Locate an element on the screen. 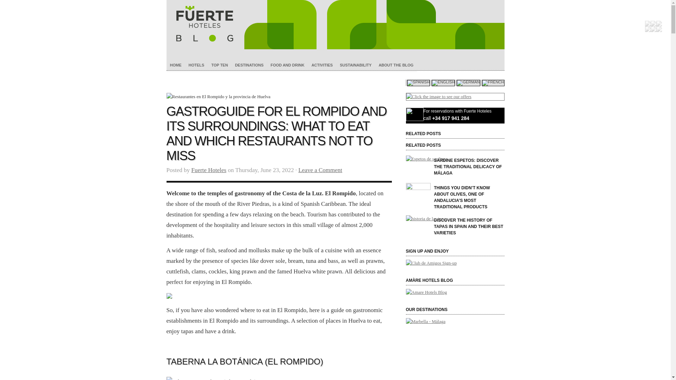 The height and width of the screenshot is (380, 676). BLOG FUERTE HOTELES is located at coordinates (335, 25).